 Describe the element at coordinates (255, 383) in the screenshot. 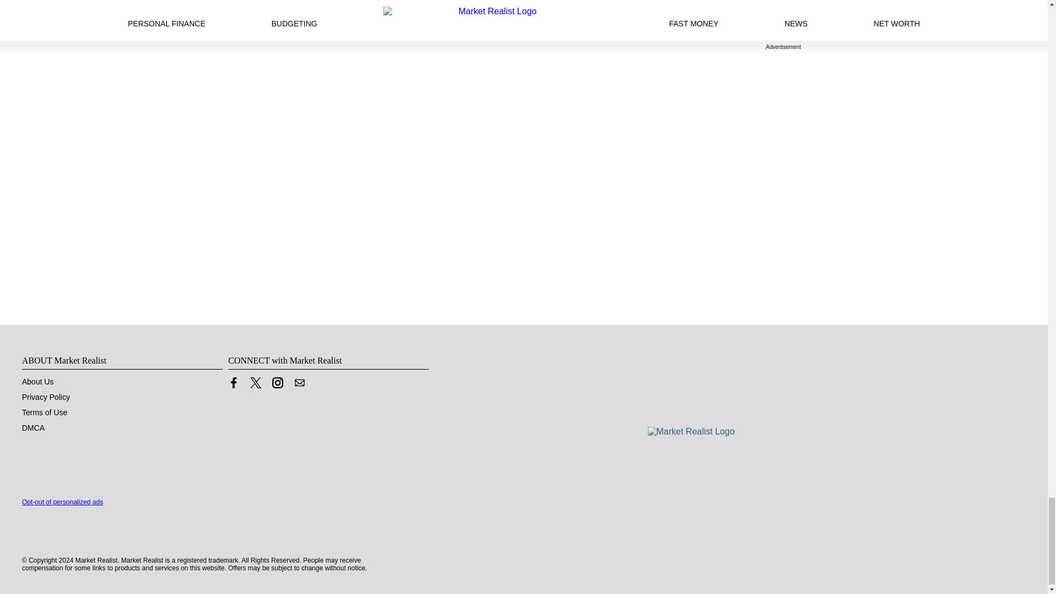

I see `Link to X` at that location.